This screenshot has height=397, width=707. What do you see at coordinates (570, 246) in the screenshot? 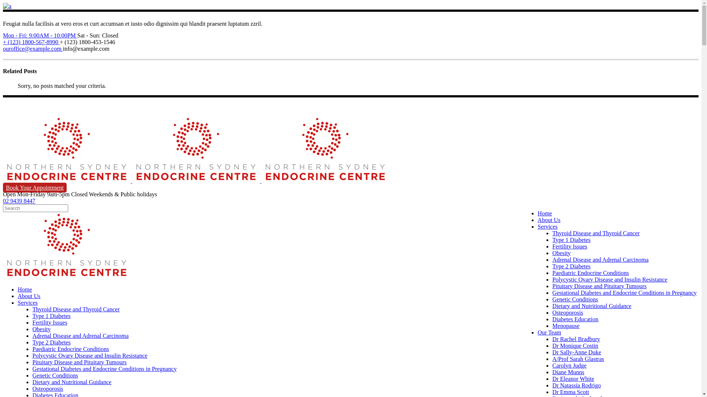
I see `Fertility Issues` at bounding box center [570, 246].